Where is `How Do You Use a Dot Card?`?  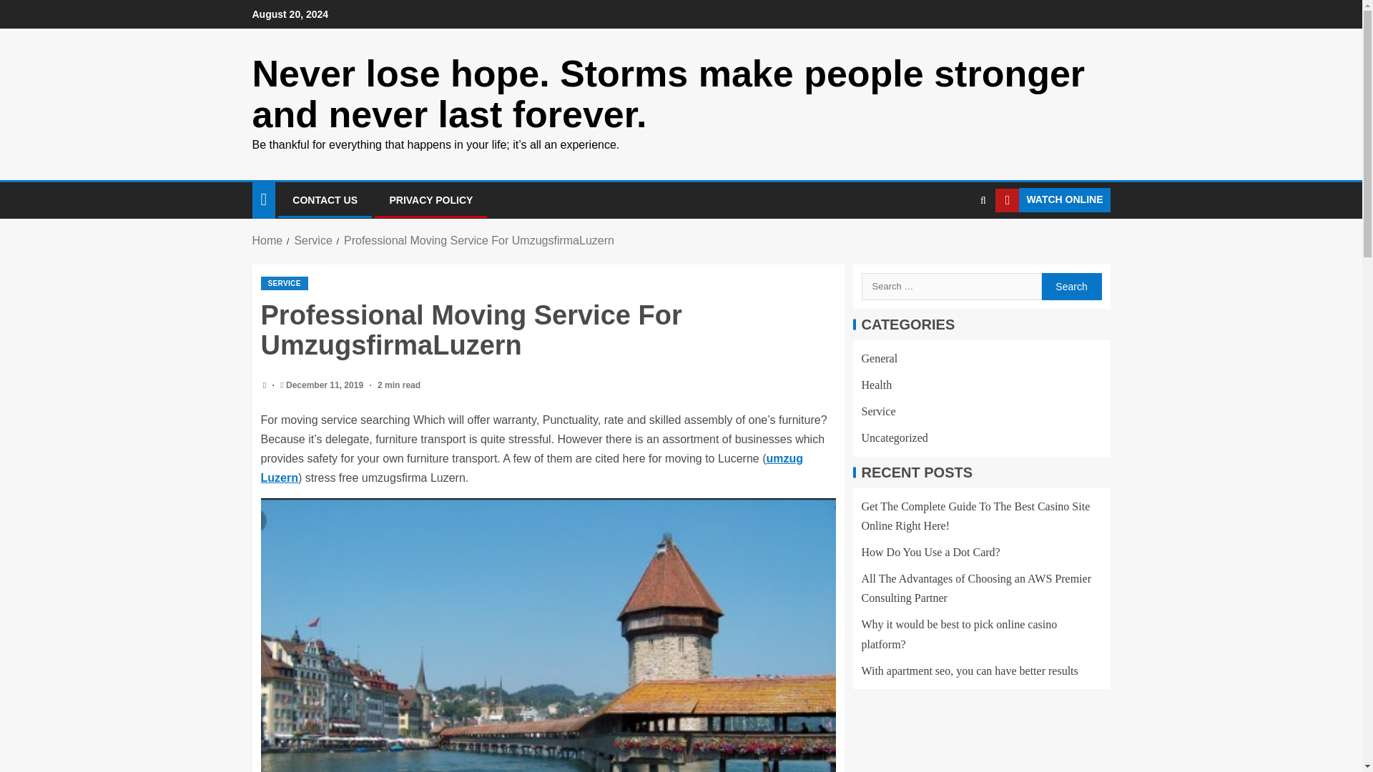
How Do You Use a Dot Card? is located at coordinates (930, 552).